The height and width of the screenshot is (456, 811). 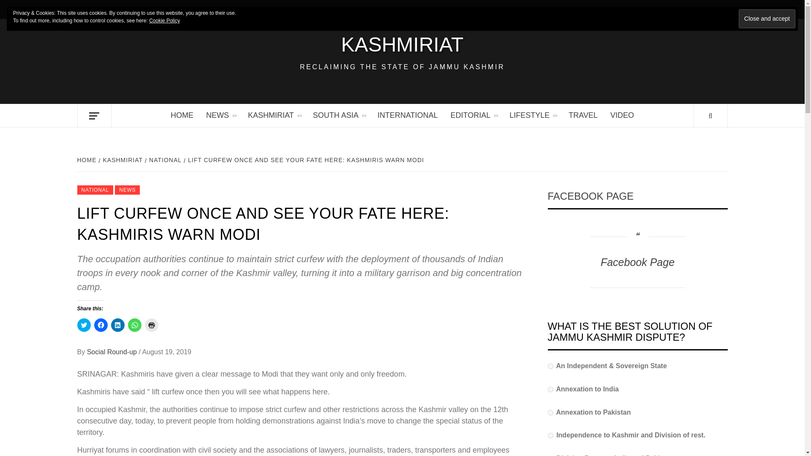 What do you see at coordinates (408, 116) in the screenshot?
I see `INTERNATIONAL` at bounding box center [408, 116].